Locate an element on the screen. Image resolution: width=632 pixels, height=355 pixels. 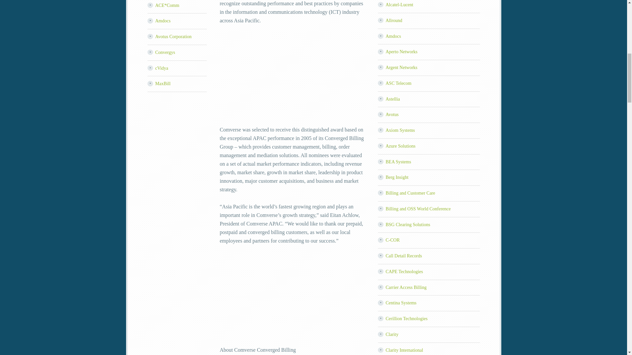
Allround is located at coordinates (394, 20).